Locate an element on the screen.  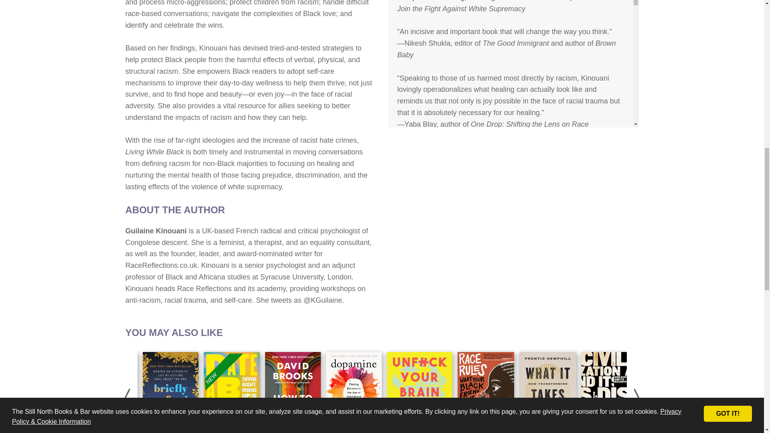
GOT IT! is located at coordinates (727, 30).